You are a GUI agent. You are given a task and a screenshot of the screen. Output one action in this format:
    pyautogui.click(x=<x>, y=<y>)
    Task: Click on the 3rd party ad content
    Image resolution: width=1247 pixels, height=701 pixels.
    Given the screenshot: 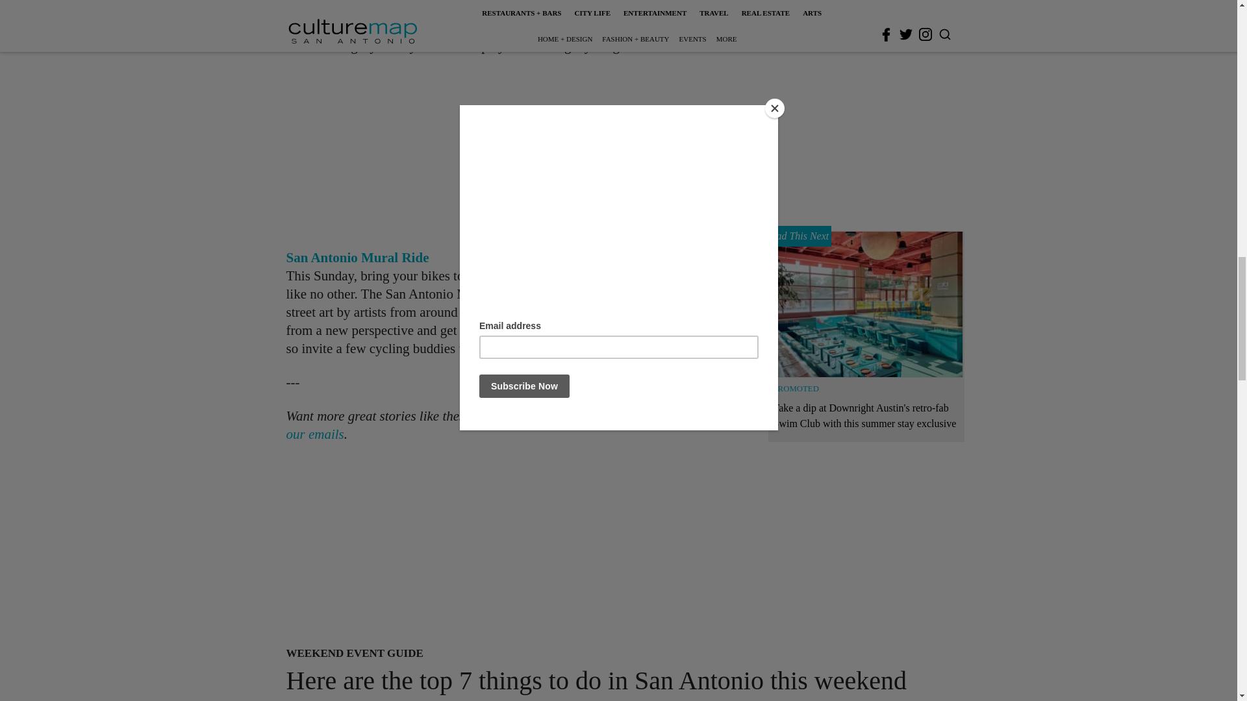 What is the action you would take?
    pyautogui.click(x=601, y=547)
    